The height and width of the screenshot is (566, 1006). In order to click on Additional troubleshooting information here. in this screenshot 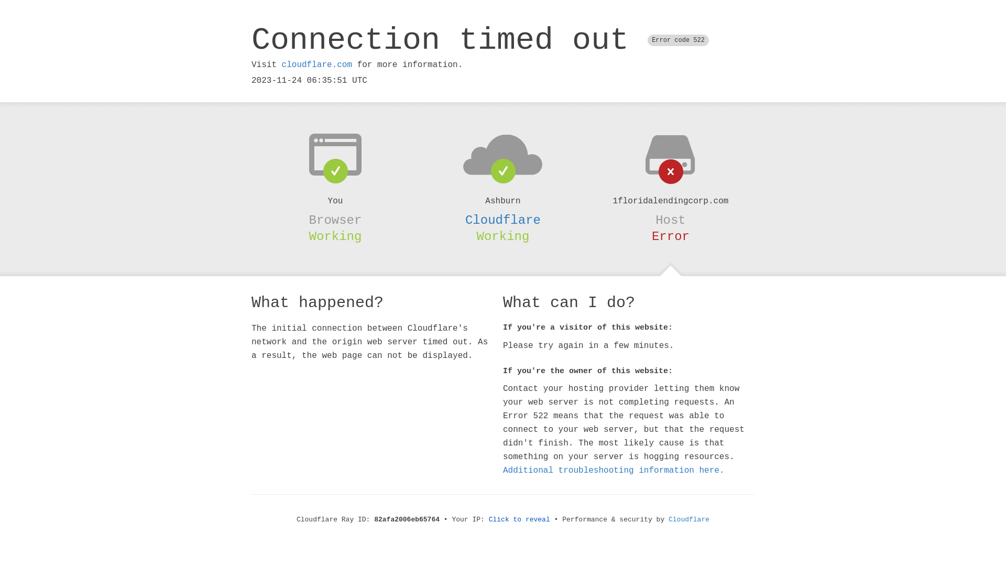, I will do `click(614, 471)`.